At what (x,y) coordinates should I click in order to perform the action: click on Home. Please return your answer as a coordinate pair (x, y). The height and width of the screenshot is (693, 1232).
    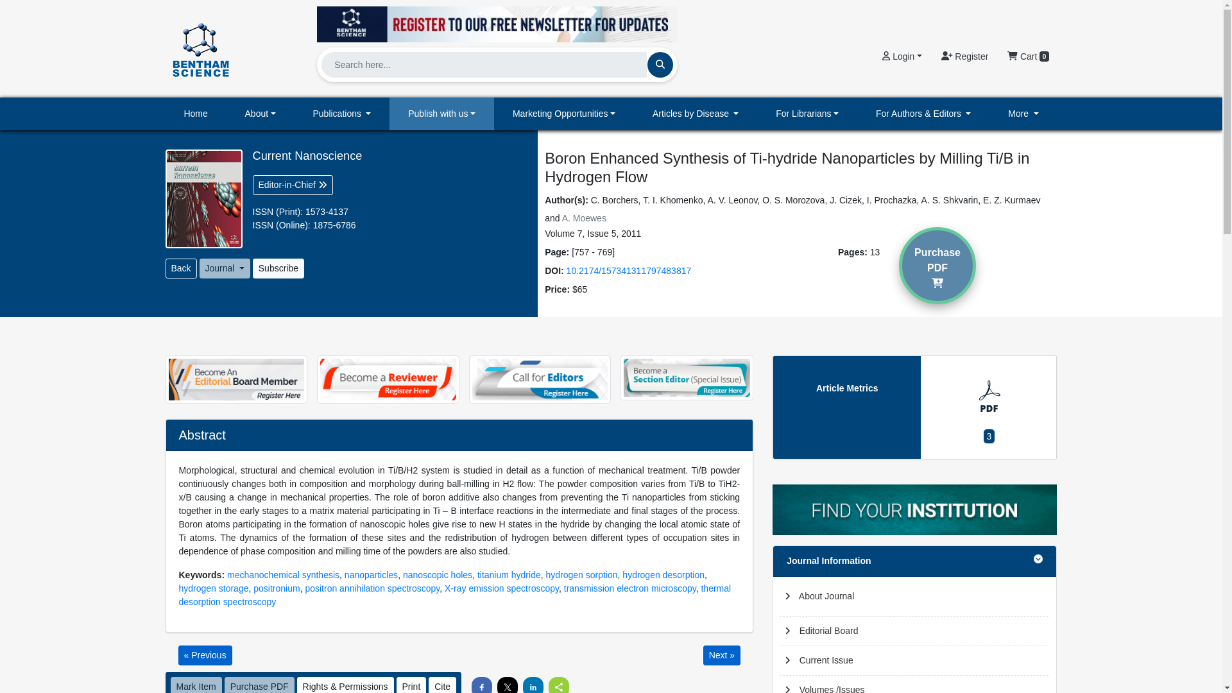
    Looking at the image, I should click on (196, 114).